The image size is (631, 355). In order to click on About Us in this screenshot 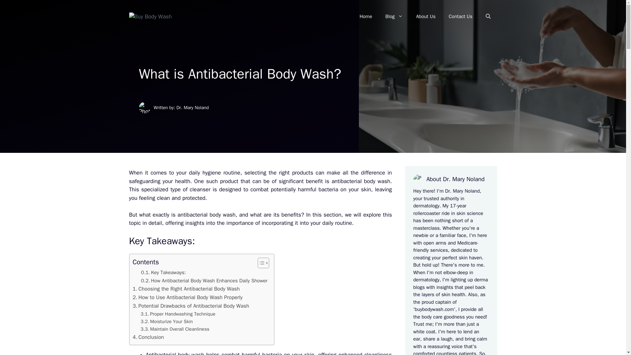, I will do `click(426, 16)`.